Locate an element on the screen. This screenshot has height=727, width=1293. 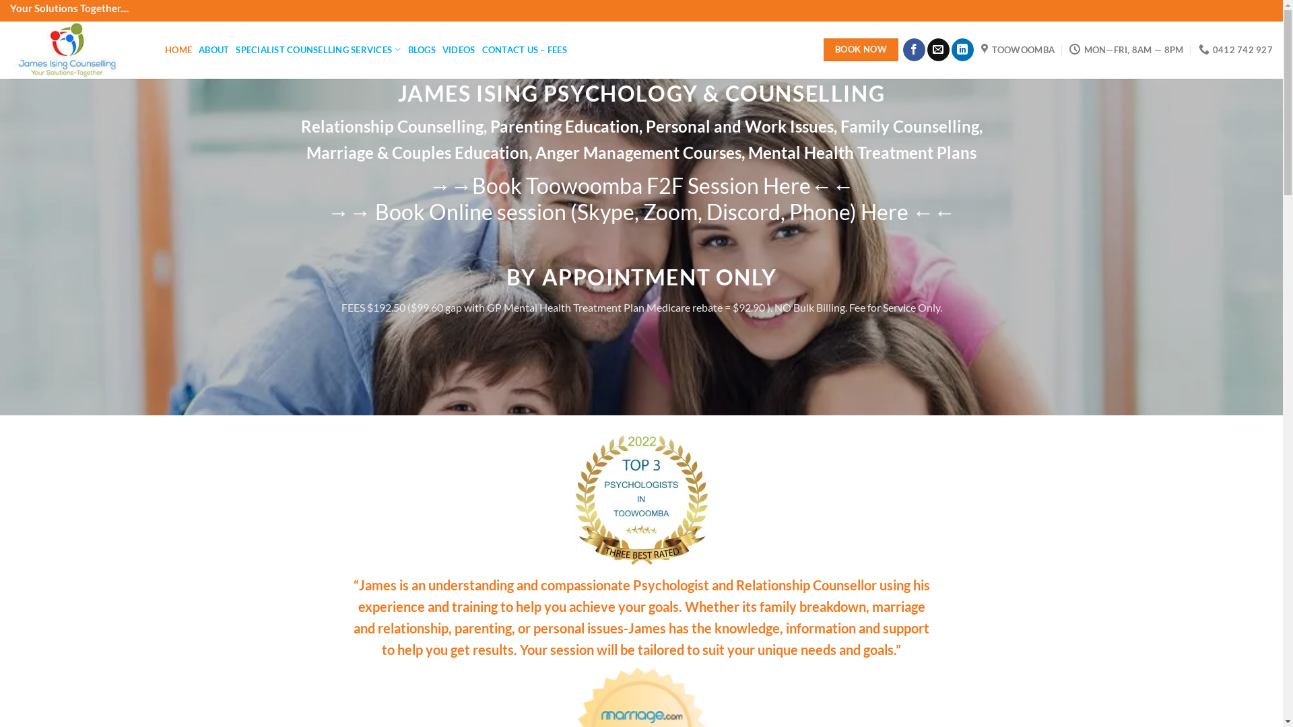
TOOWOOMBA is located at coordinates (1018, 50).